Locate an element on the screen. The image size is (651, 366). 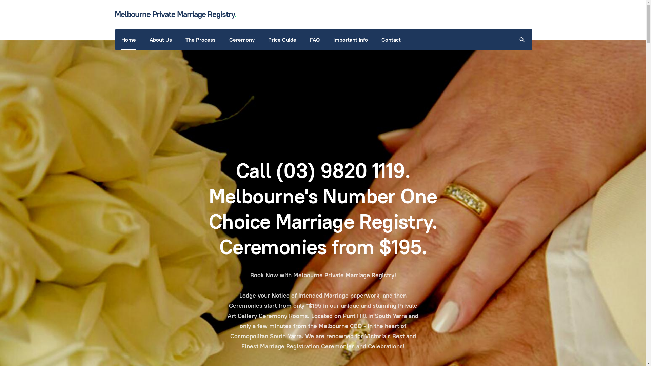
Important Info is located at coordinates (350, 40).